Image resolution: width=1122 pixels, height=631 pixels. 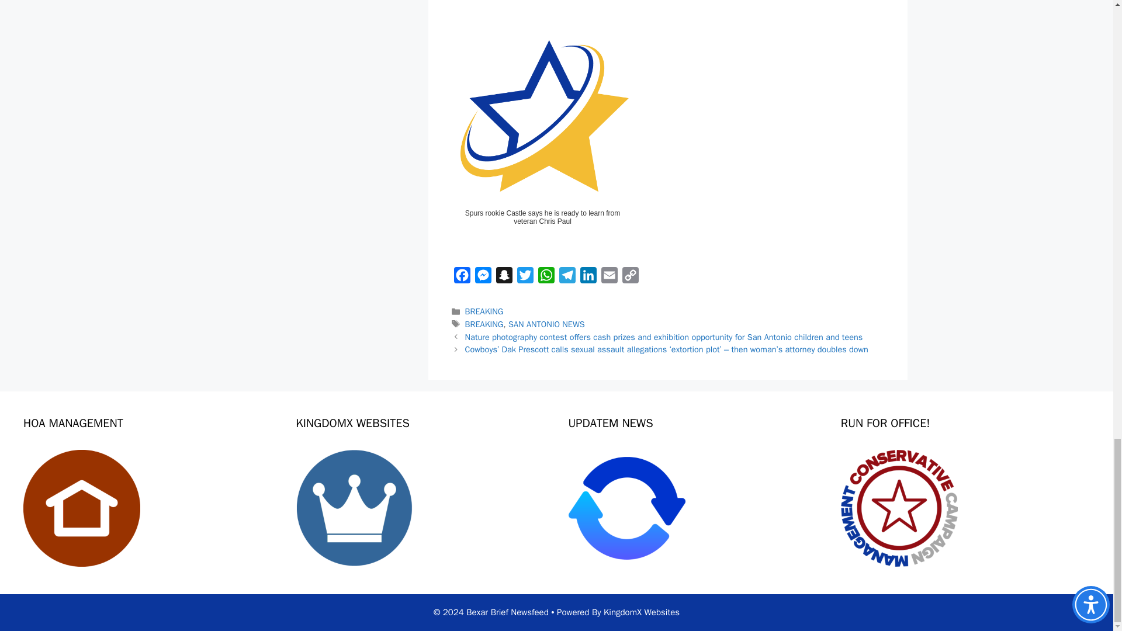 I want to click on Telegram, so click(x=567, y=277).